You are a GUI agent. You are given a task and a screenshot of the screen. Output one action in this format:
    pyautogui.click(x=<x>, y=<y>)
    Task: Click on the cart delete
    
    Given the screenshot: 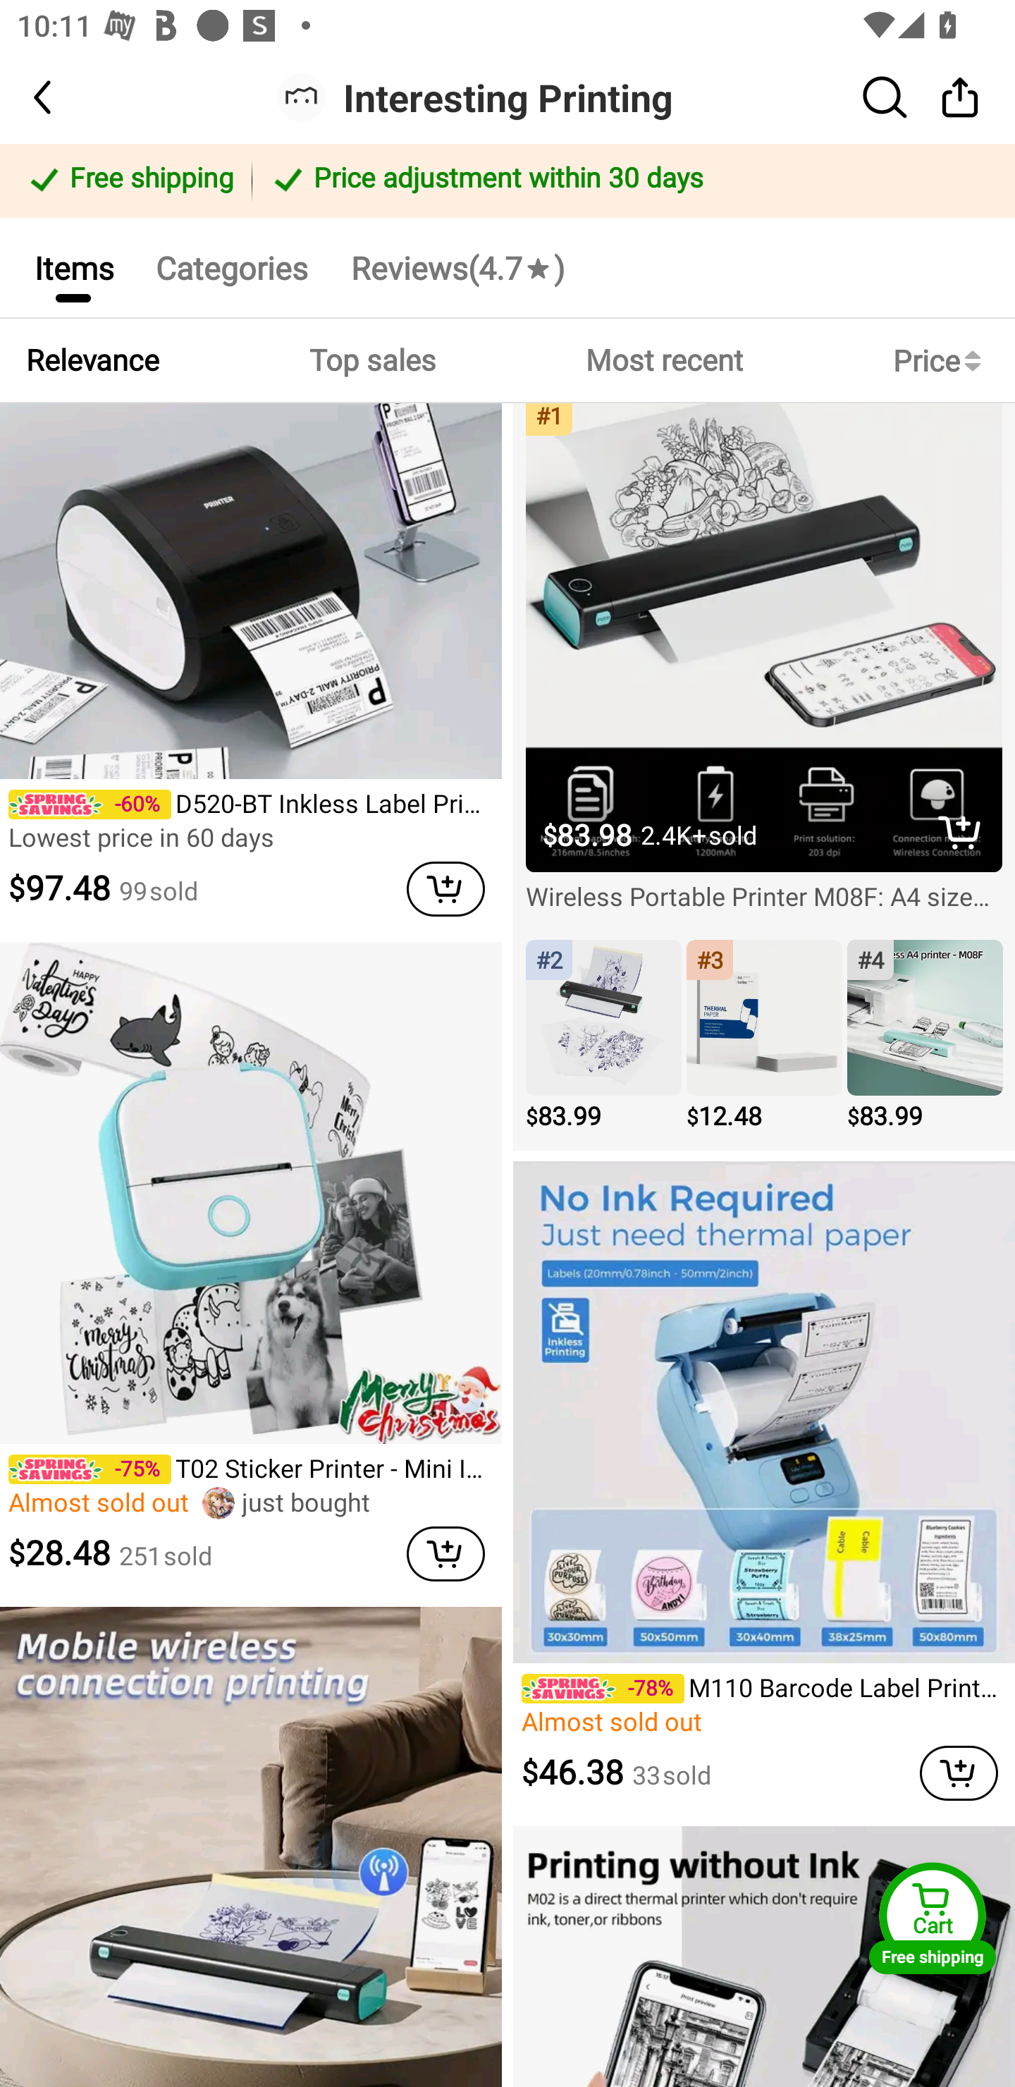 What is the action you would take?
    pyautogui.click(x=959, y=1773)
    